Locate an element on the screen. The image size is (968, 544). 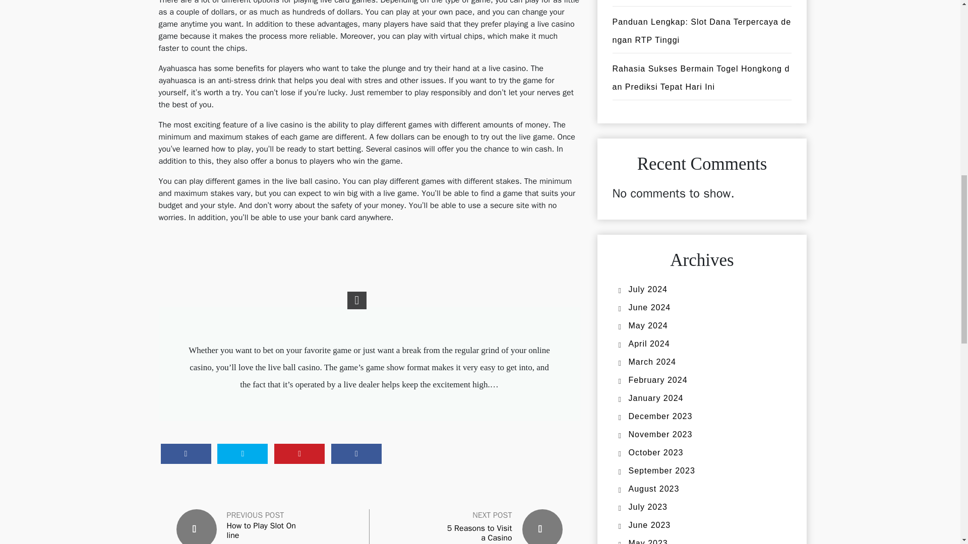
May 2024 is located at coordinates (648, 325).